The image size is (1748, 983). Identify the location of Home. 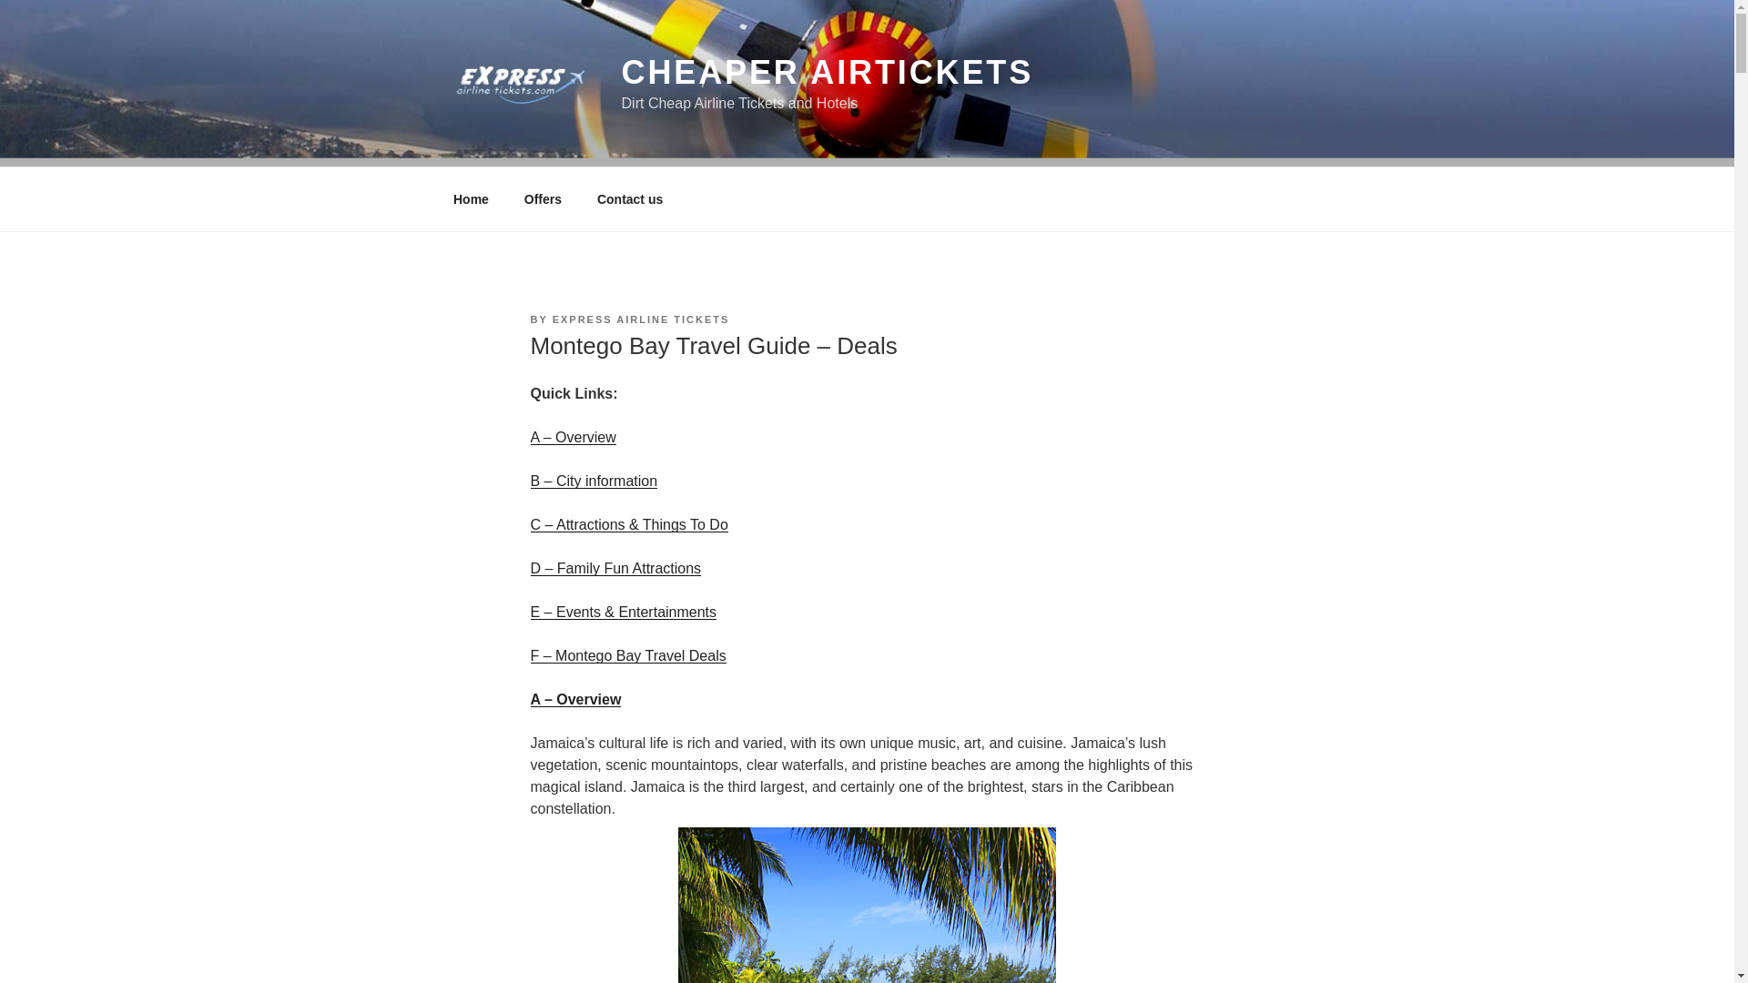
(471, 198).